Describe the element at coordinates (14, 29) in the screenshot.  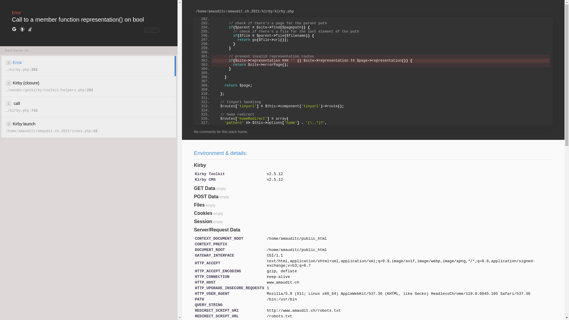
I see `Search for help on Google.` at that location.